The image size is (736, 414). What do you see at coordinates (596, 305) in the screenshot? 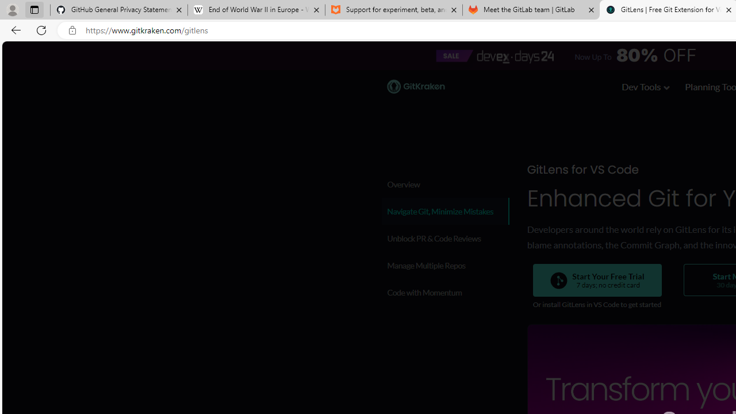
I see `Or install GitLens in VS Code to get started` at bounding box center [596, 305].